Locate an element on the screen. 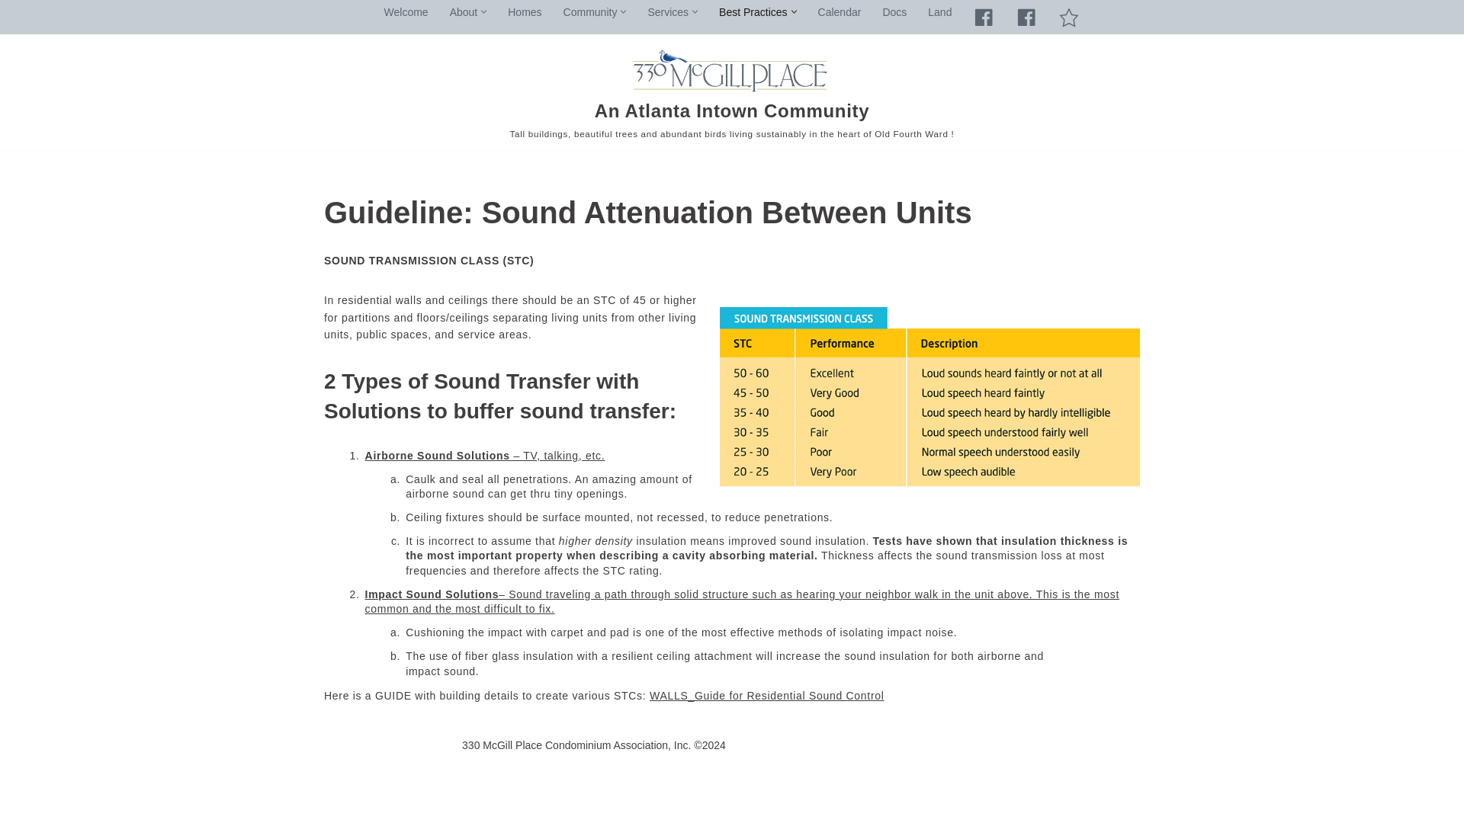 This screenshot has height=823, width=1464. FB Private is located at coordinates (984, 17).